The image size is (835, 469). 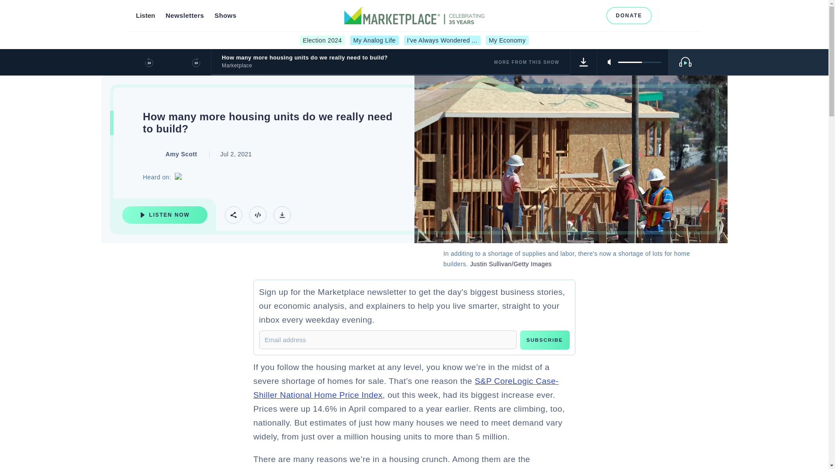 I want to click on DONATE, so click(x=629, y=16).